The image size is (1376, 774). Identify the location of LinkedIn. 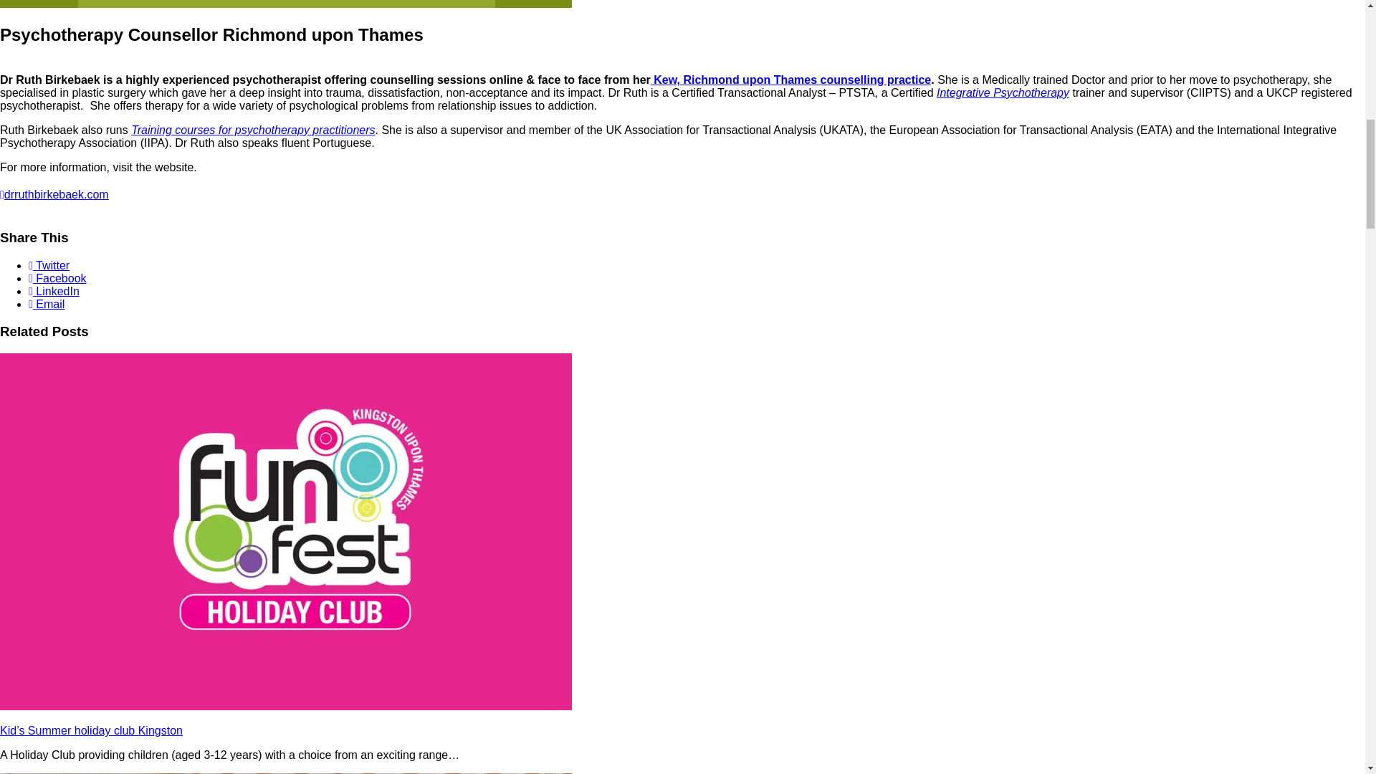
(54, 291).